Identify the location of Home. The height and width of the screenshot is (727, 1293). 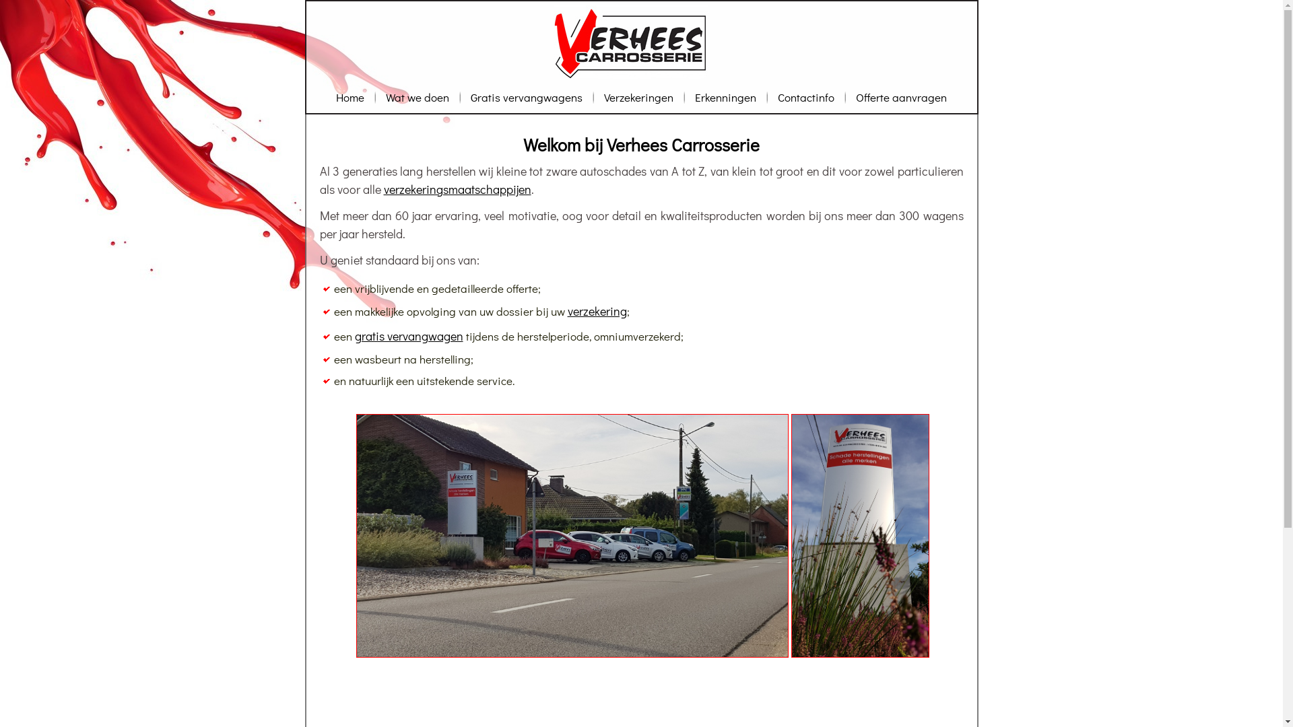
(350, 97).